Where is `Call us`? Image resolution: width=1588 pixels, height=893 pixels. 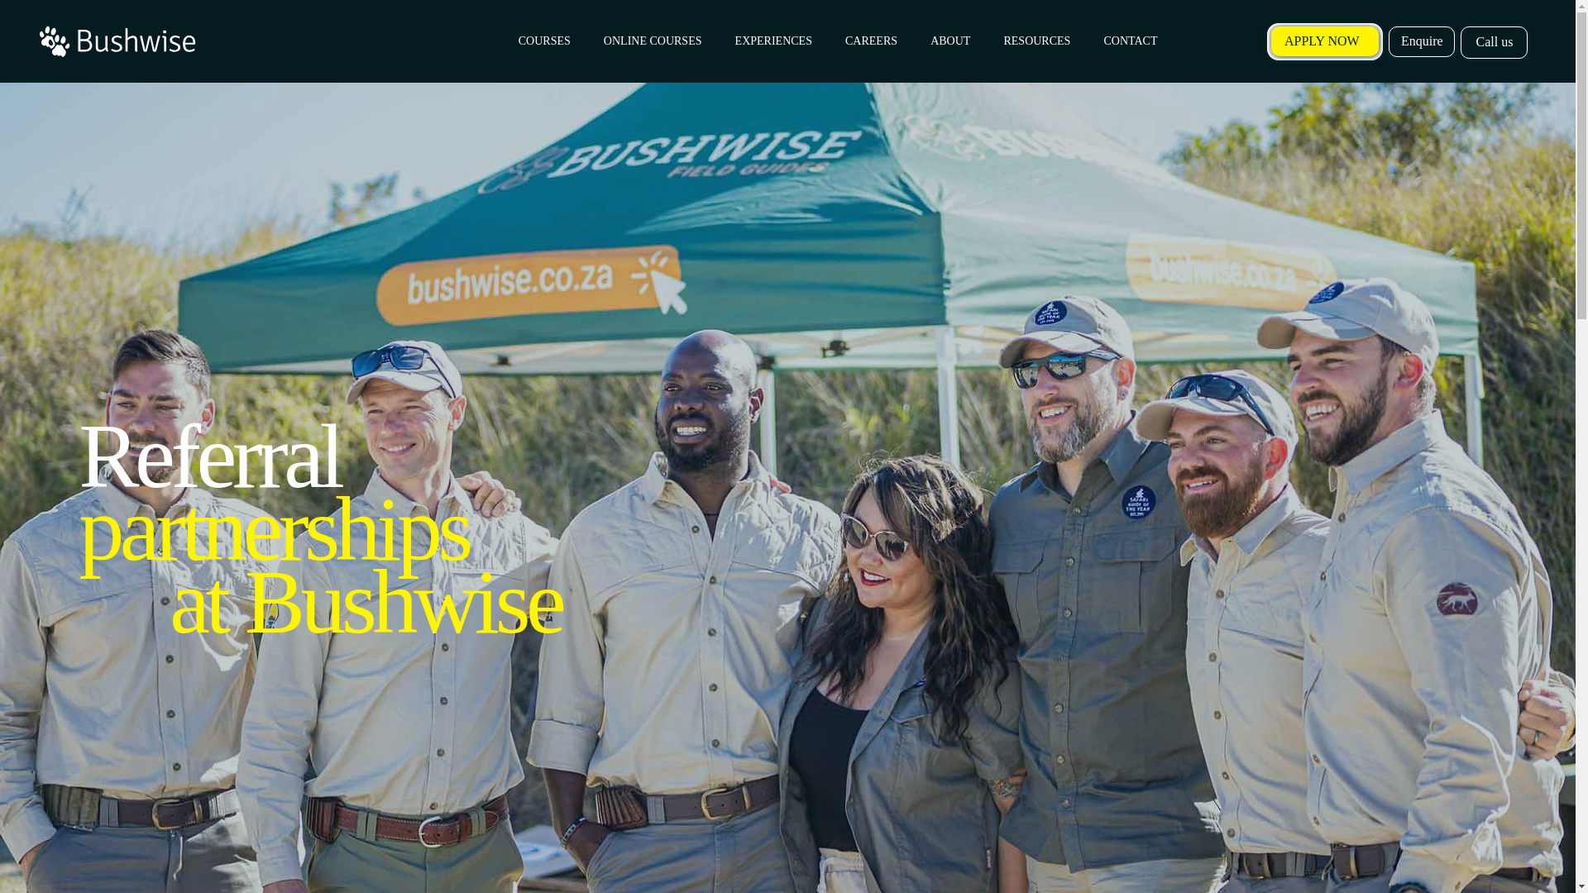 Call us is located at coordinates (1494, 43).